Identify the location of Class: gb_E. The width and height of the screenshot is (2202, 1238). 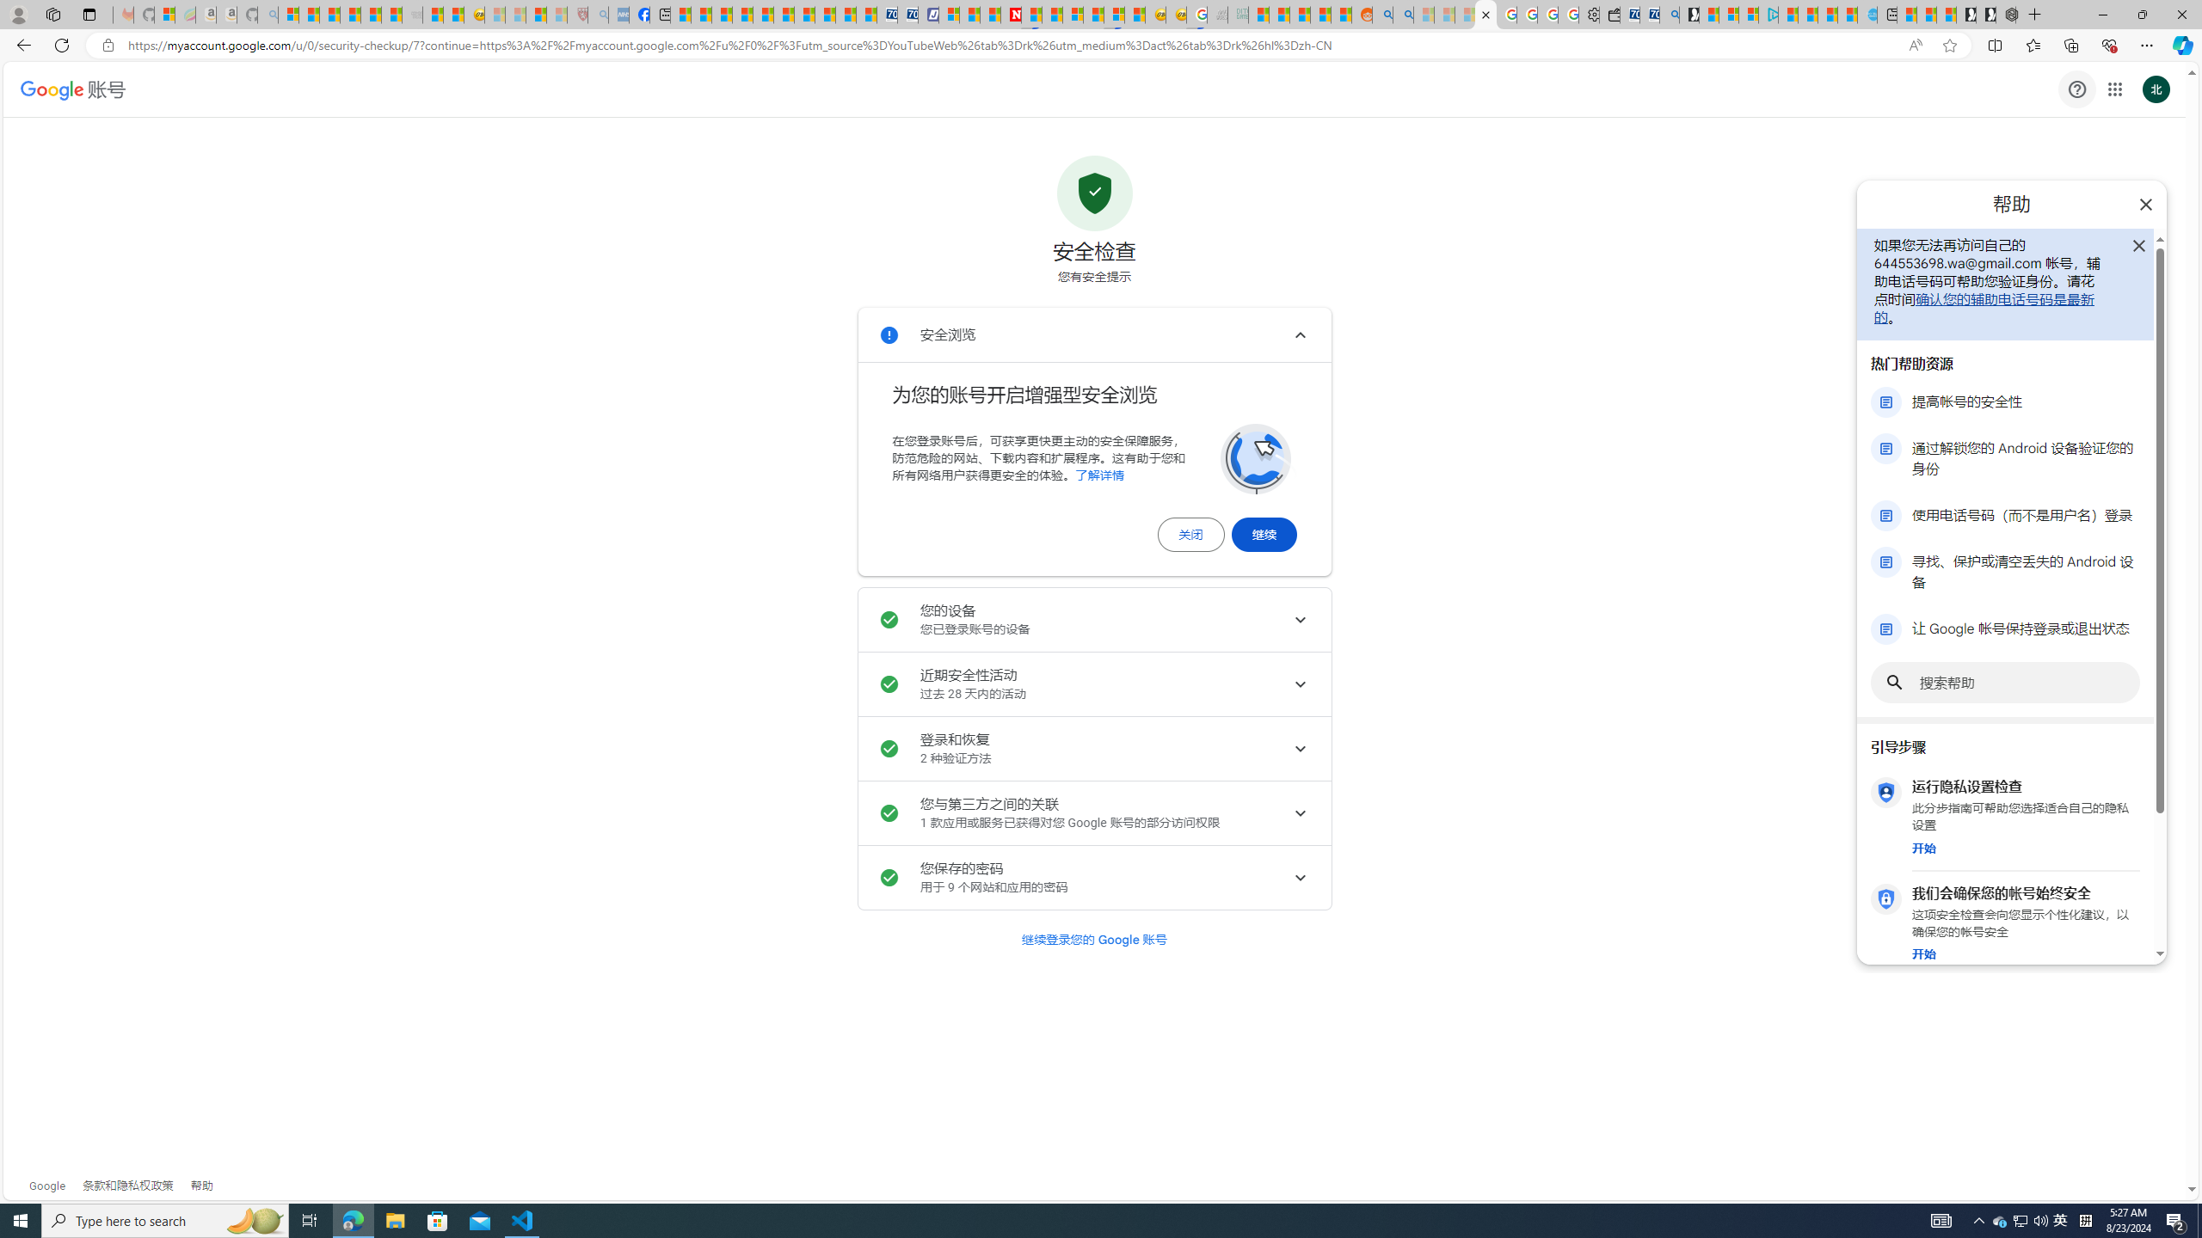
(2114, 89).